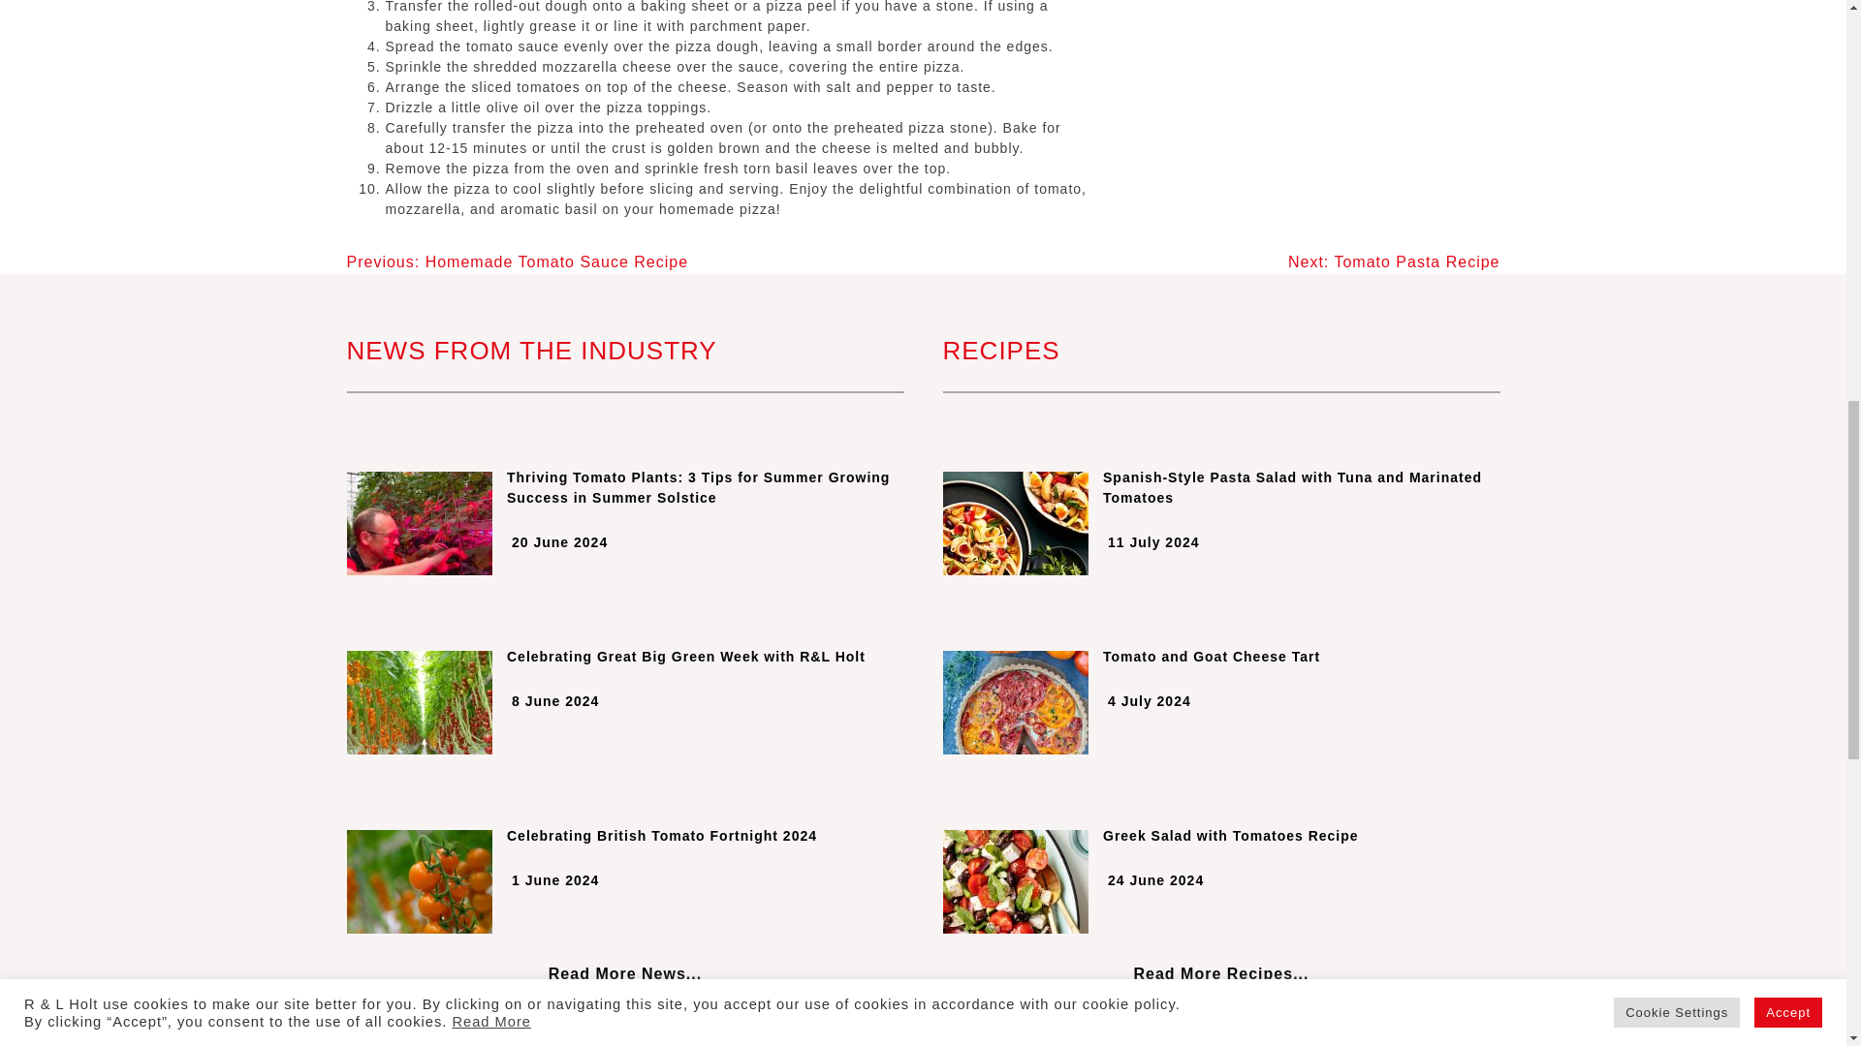  What do you see at coordinates (625, 836) in the screenshot?
I see `Celebrating British Tomato Fortnight 2024` at bounding box center [625, 836].